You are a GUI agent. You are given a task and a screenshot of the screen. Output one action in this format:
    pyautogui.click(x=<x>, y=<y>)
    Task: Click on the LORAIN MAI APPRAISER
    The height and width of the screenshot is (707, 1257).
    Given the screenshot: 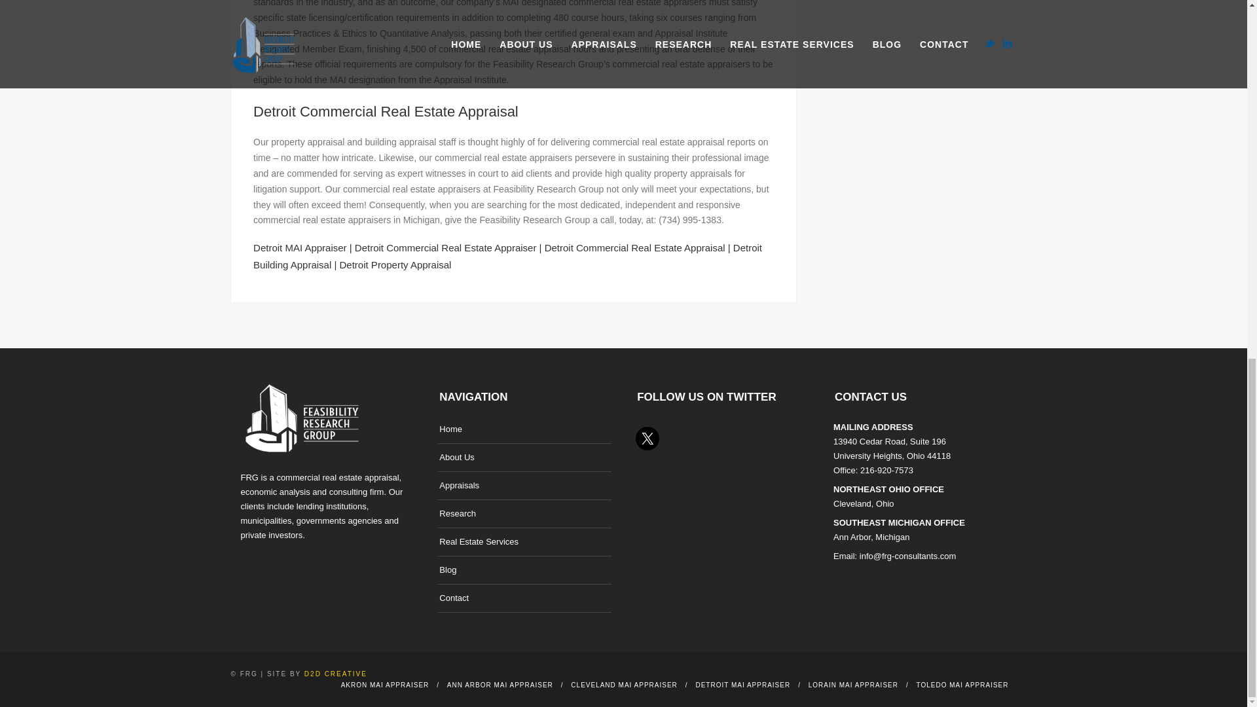 What is the action you would take?
    pyautogui.click(x=853, y=685)
    